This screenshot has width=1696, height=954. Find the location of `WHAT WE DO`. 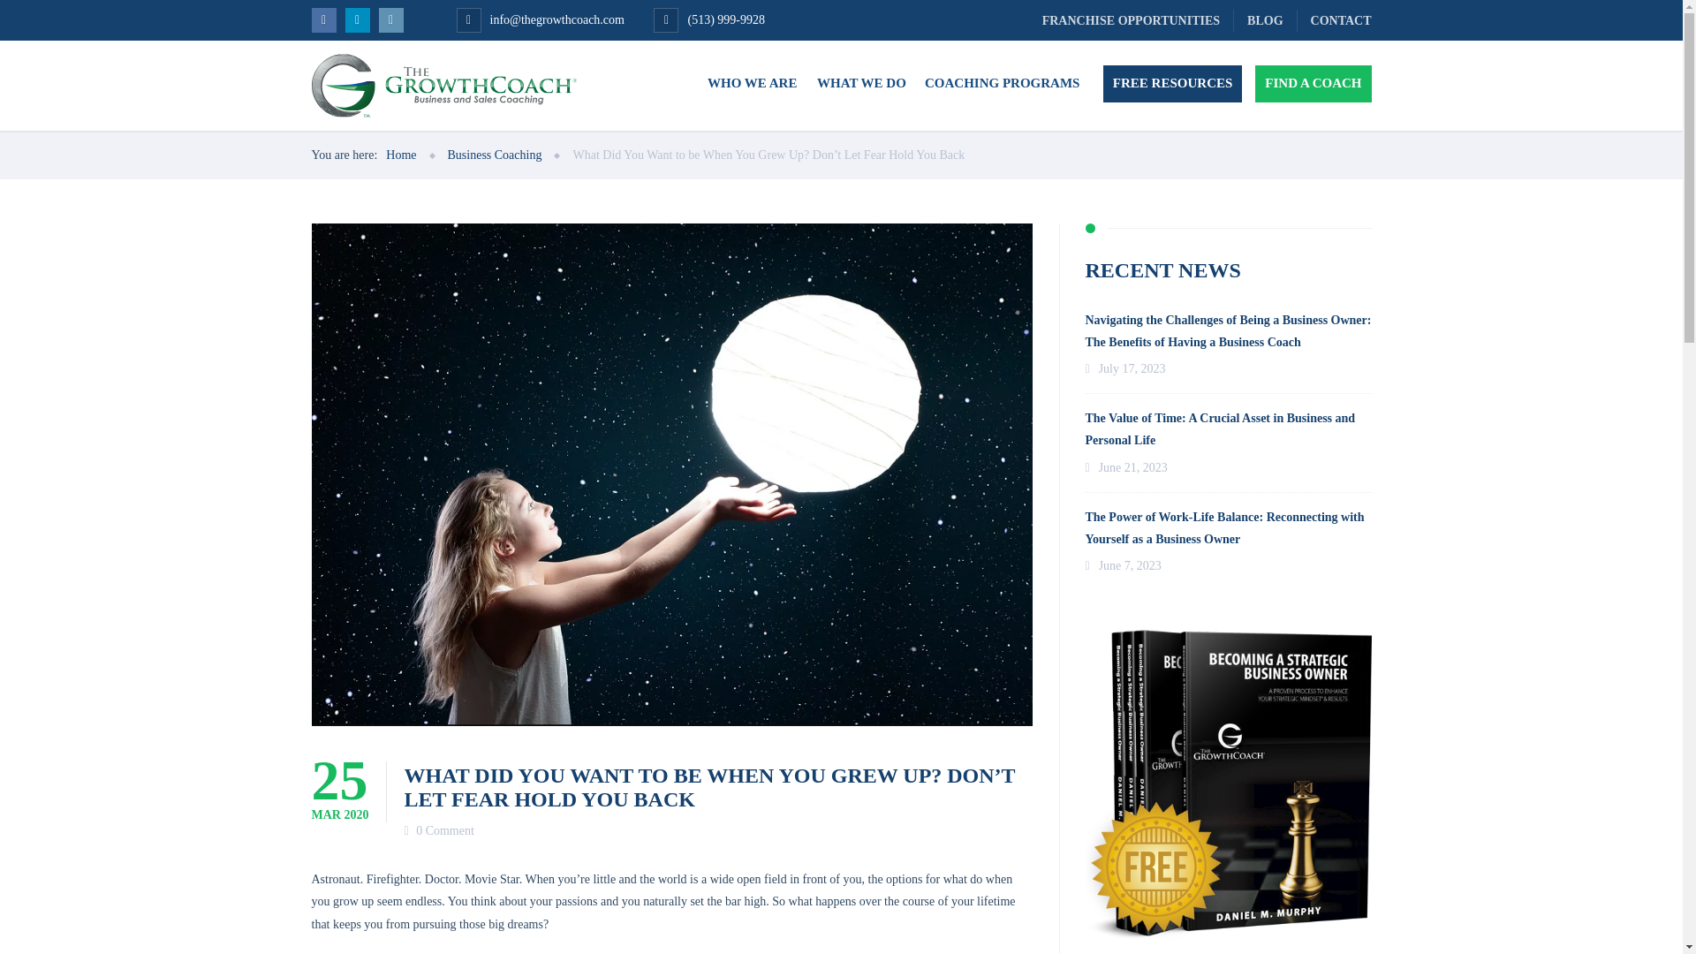

WHAT WE DO is located at coordinates (860, 83).